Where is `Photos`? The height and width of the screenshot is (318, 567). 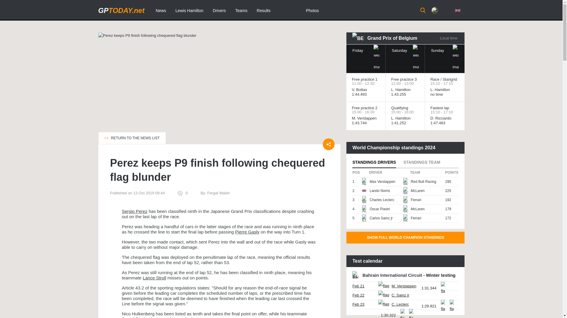 Photos is located at coordinates (312, 10).